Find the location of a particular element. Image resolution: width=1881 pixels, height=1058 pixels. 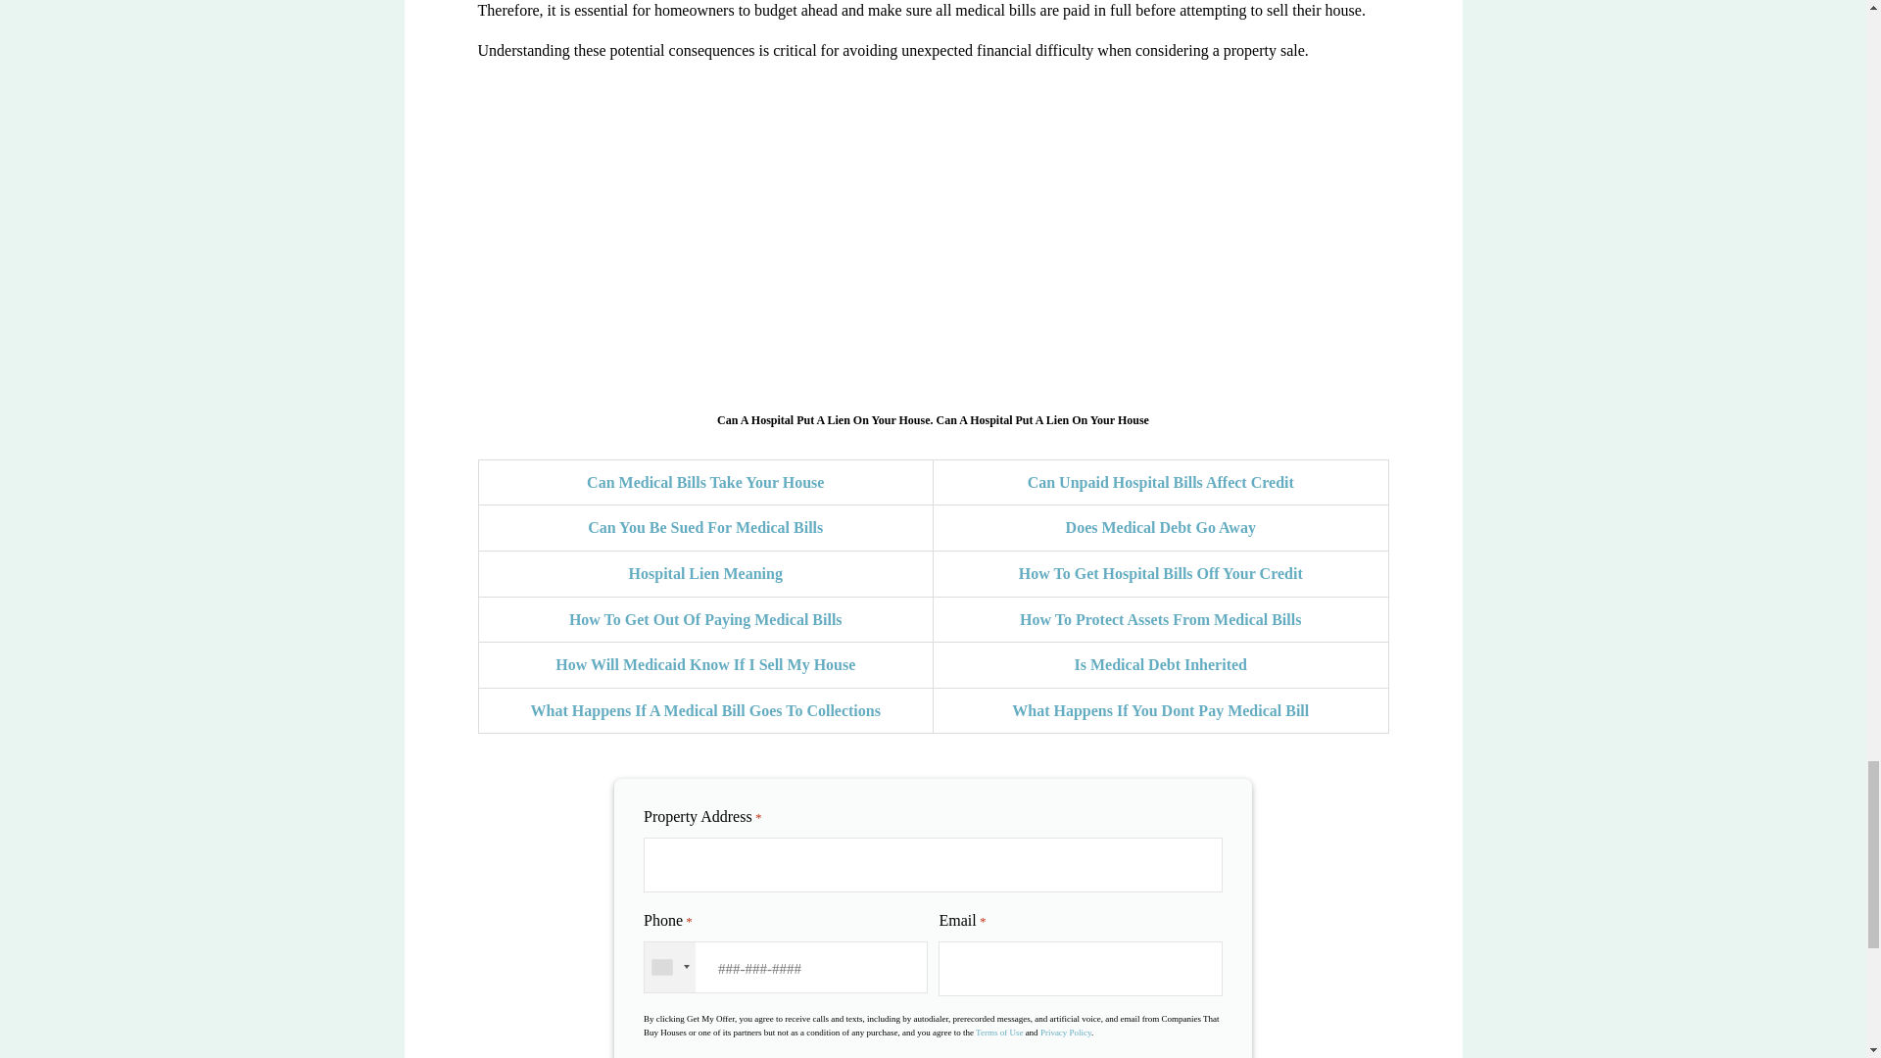

Is Medical Debt Inherited is located at coordinates (1160, 664).